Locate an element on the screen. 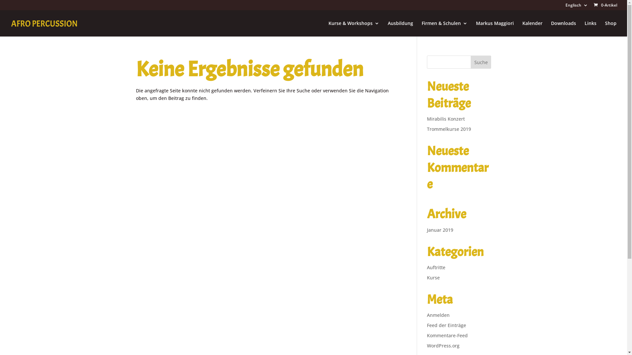 Image resolution: width=632 pixels, height=355 pixels. 0-Artikel is located at coordinates (605, 5).